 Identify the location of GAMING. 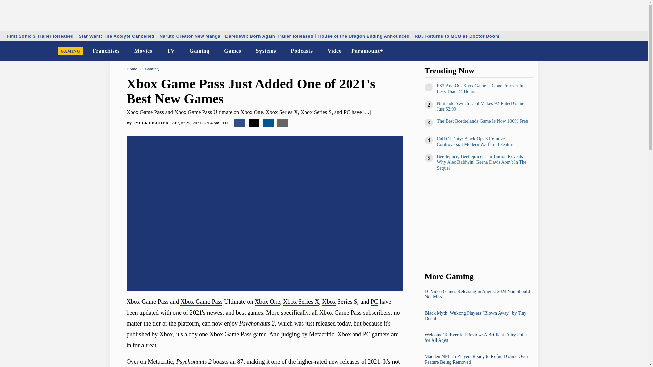
(70, 51).